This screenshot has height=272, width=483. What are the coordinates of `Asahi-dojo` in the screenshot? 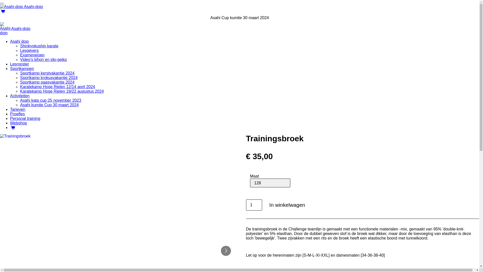 It's located at (22, 7).